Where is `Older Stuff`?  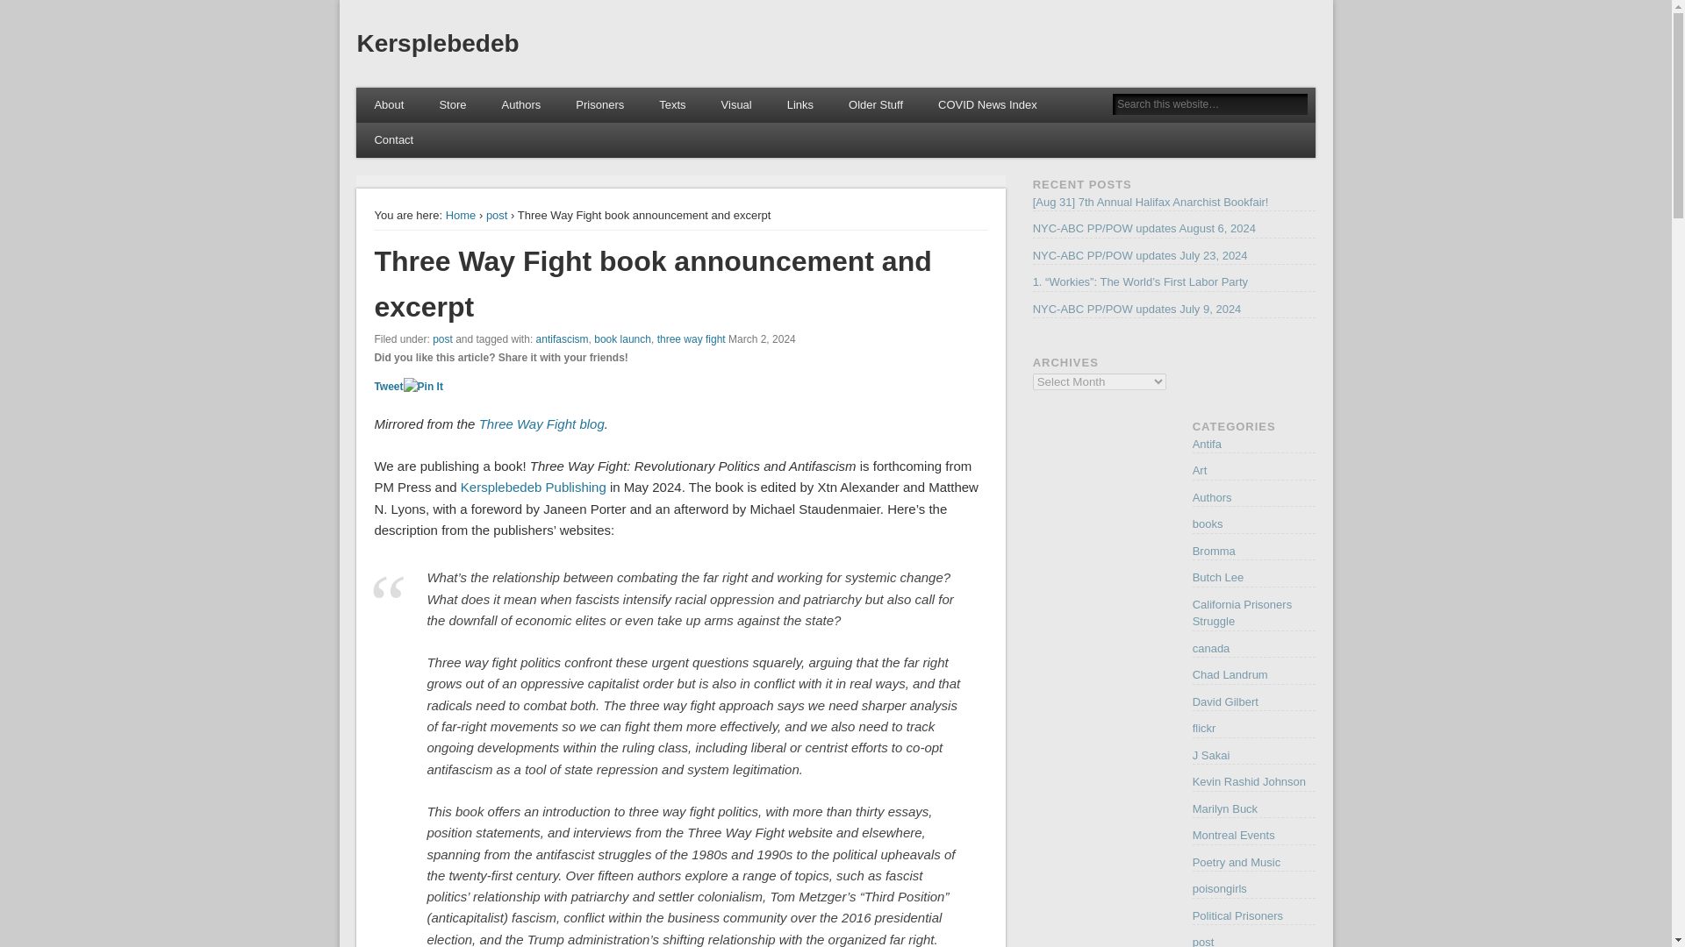
Older Stuff is located at coordinates (875, 105).